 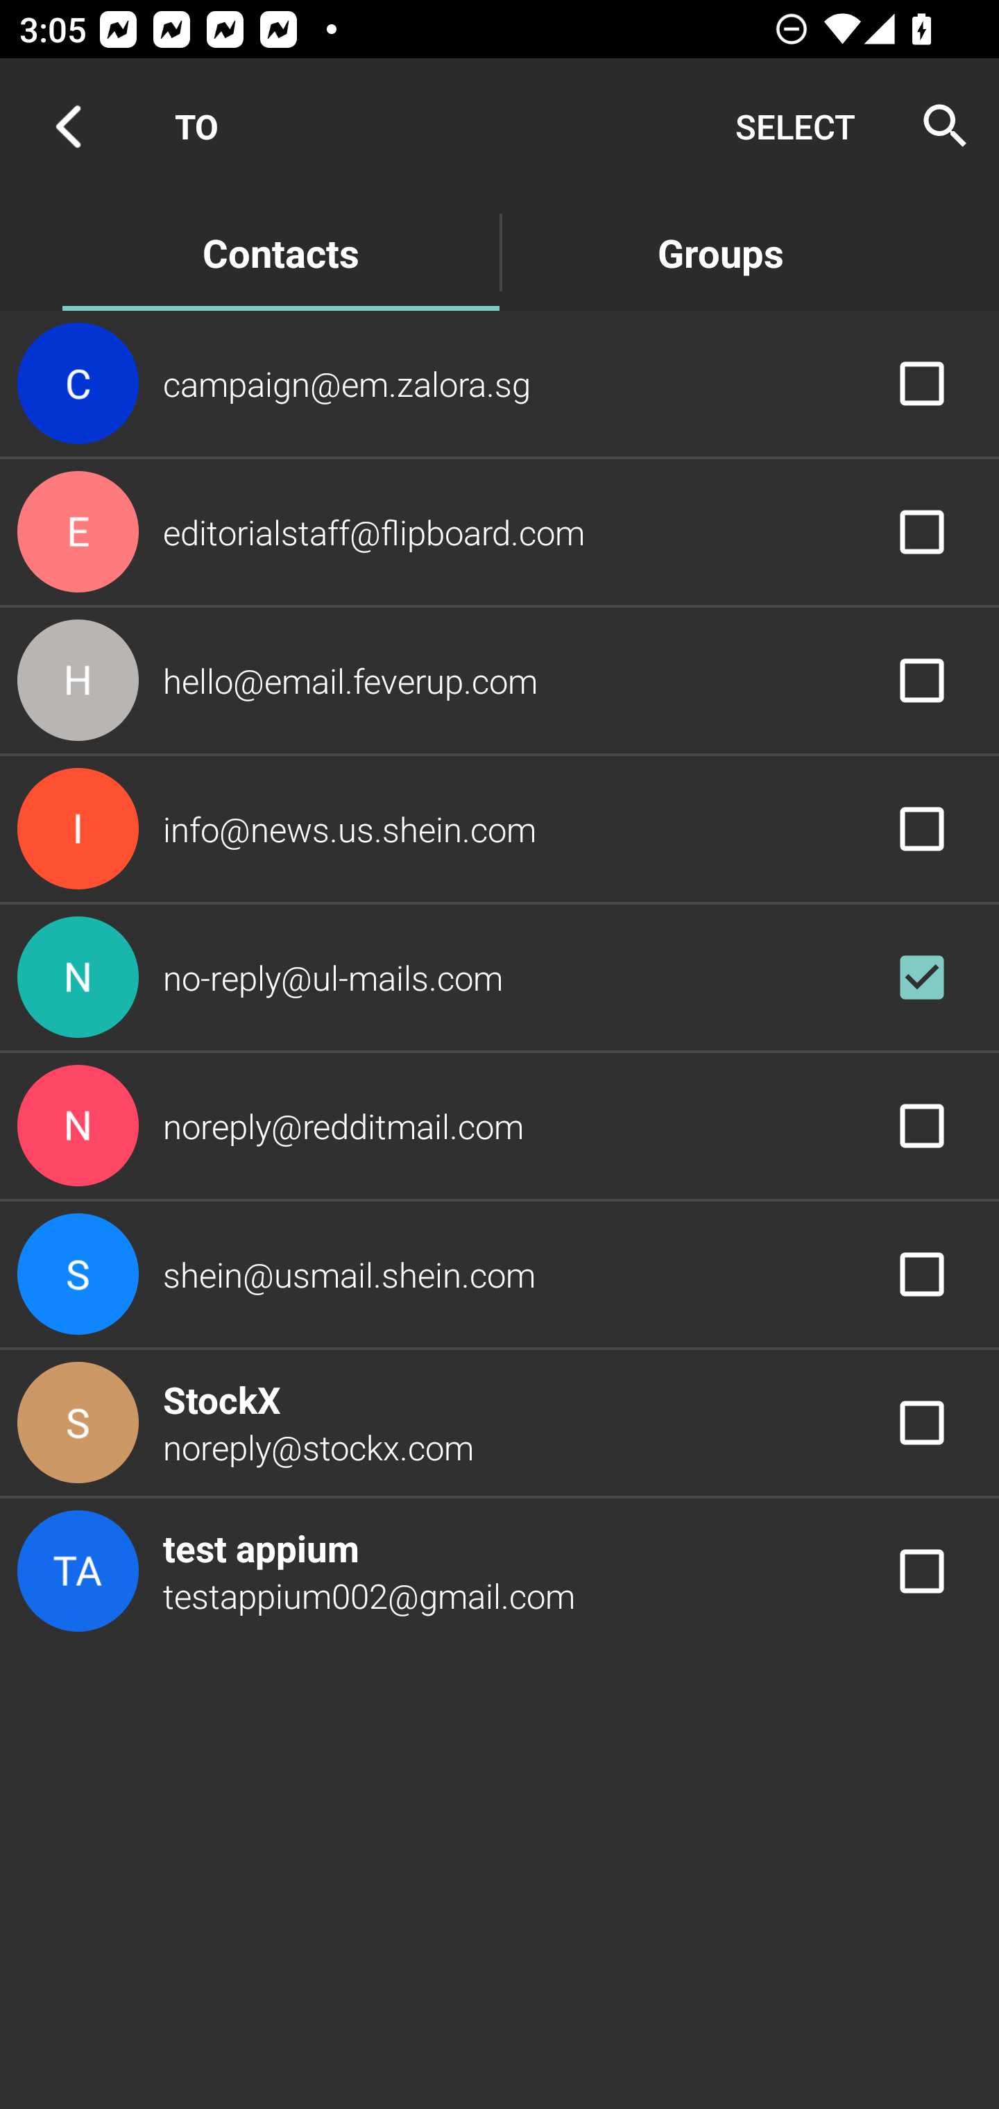 What do you see at coordinates (795, 126) in the screenshot?
I see `SELECT` at bounding box center [795, 126].